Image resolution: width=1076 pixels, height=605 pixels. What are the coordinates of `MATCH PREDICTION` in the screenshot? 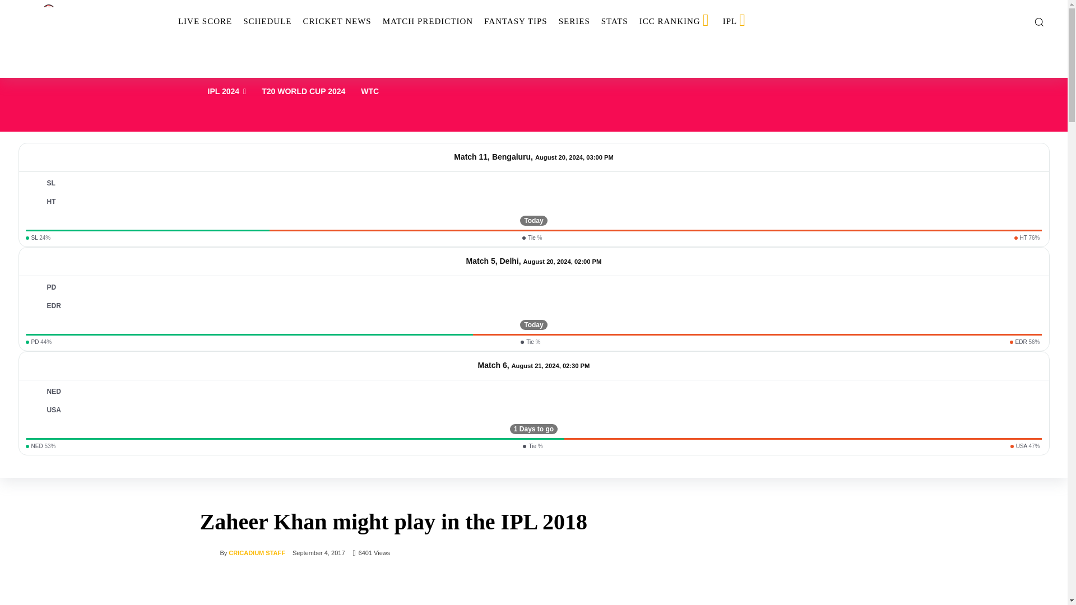 It's located at (428, 21).